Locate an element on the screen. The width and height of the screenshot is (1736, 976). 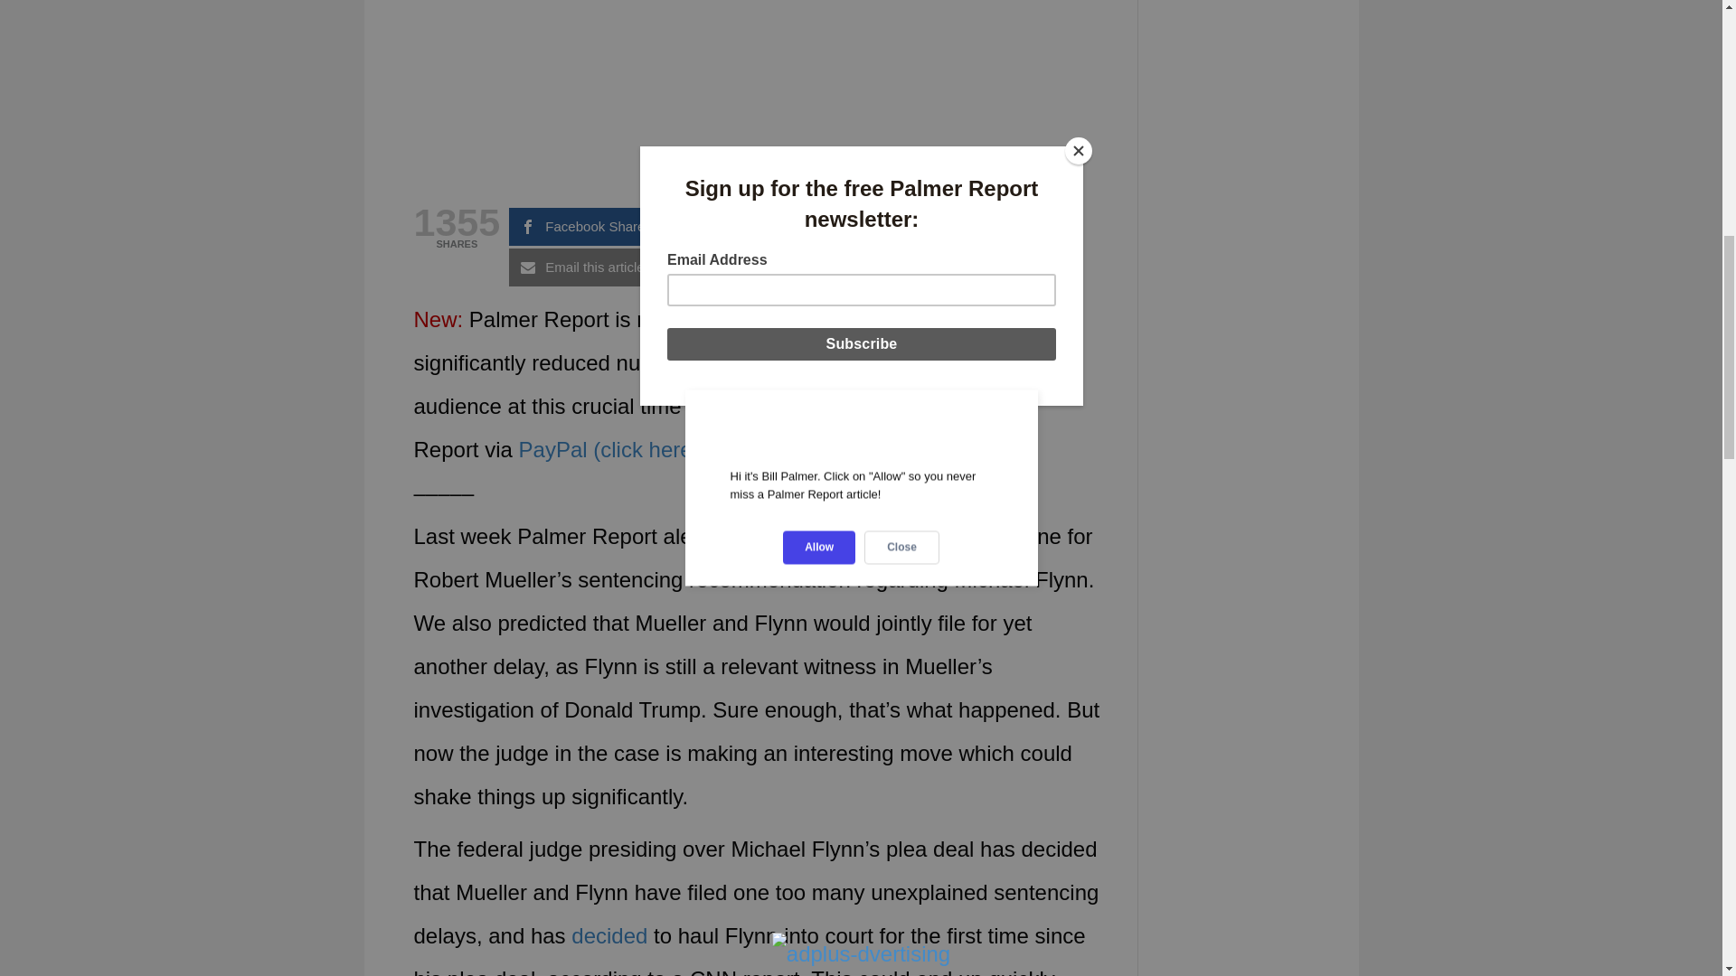
LinkedIn Share is located at coordinates (915, 267).